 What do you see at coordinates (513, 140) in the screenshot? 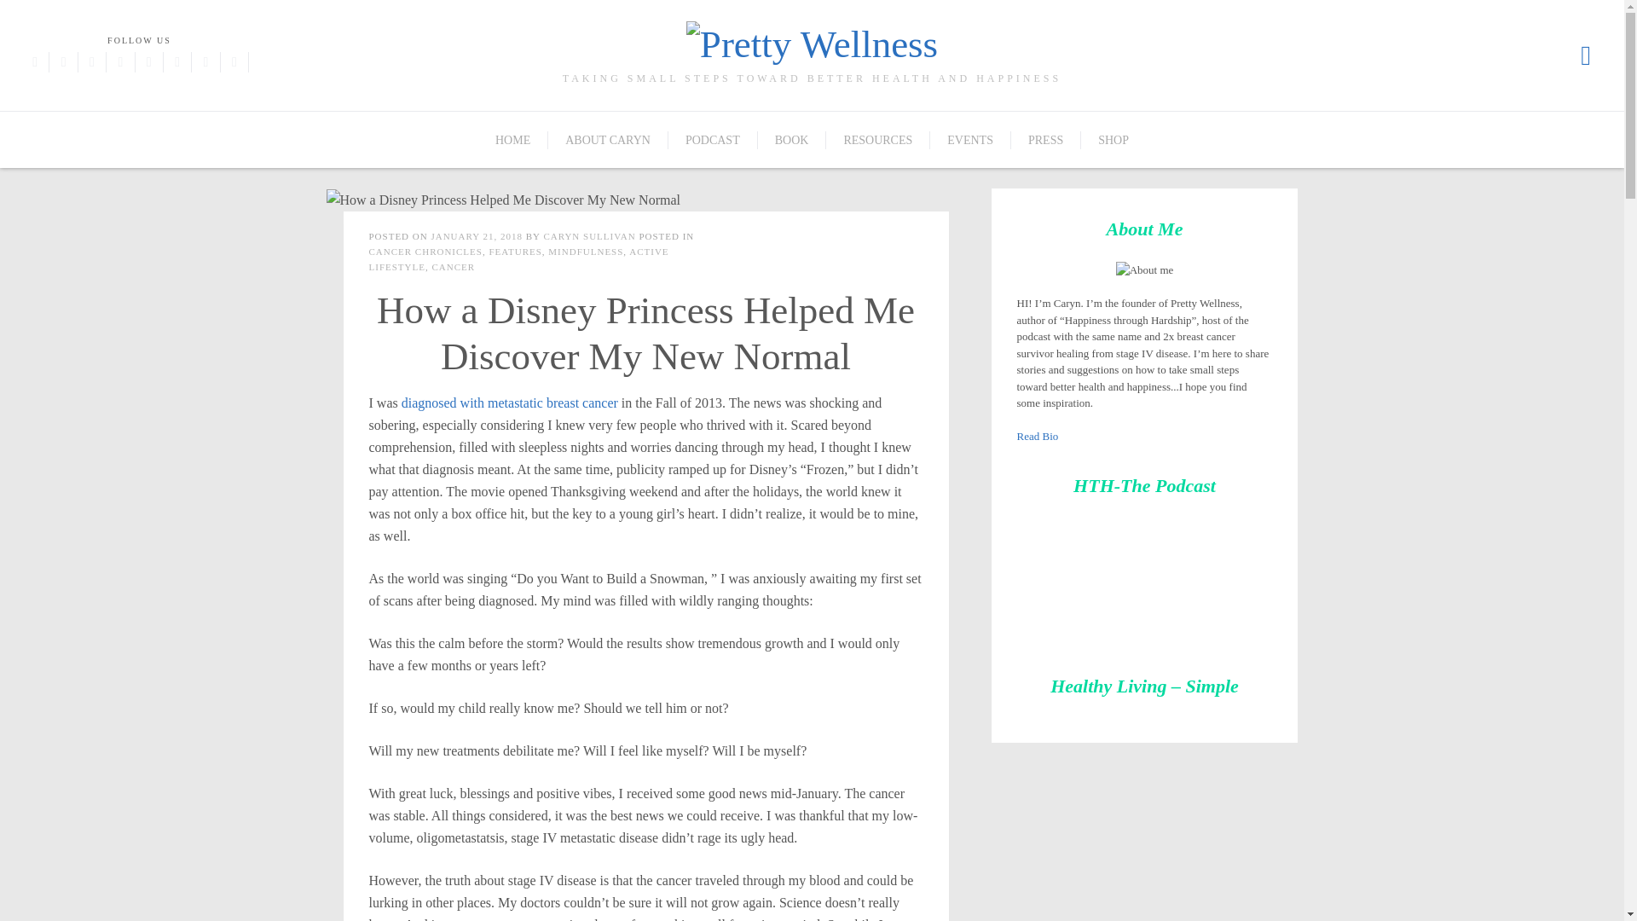
I see `HOME` at bounding box center [513, 140].